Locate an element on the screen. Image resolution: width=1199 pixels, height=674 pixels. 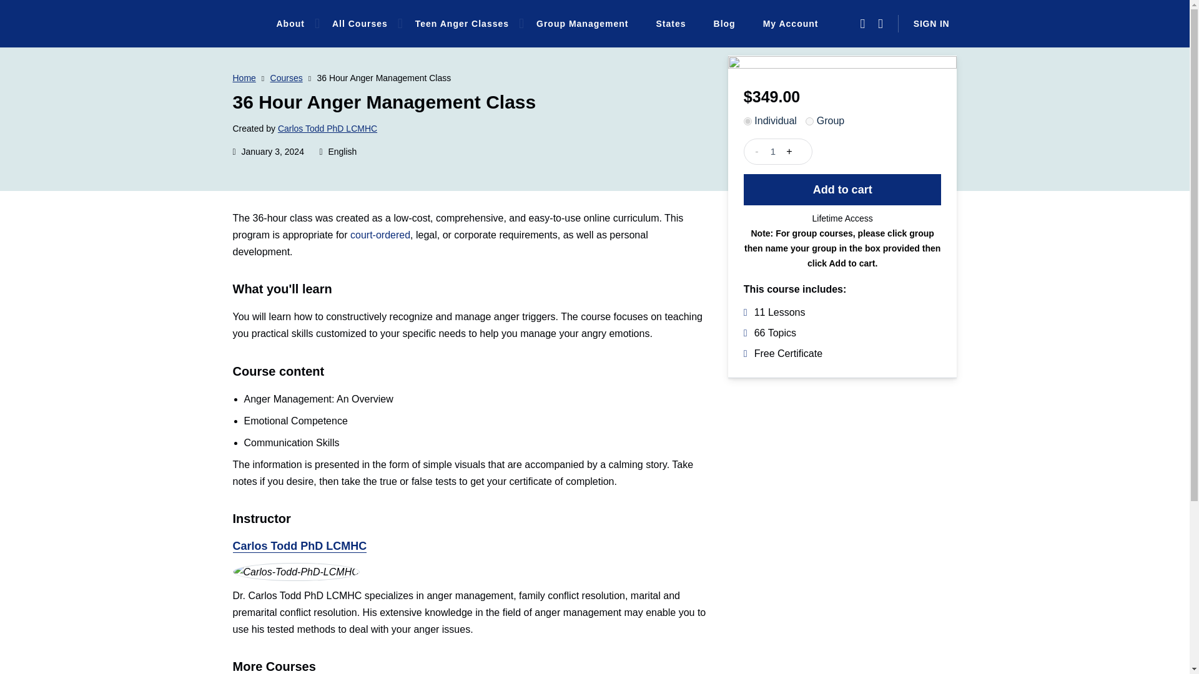
States is located at coordinates (671, 24).